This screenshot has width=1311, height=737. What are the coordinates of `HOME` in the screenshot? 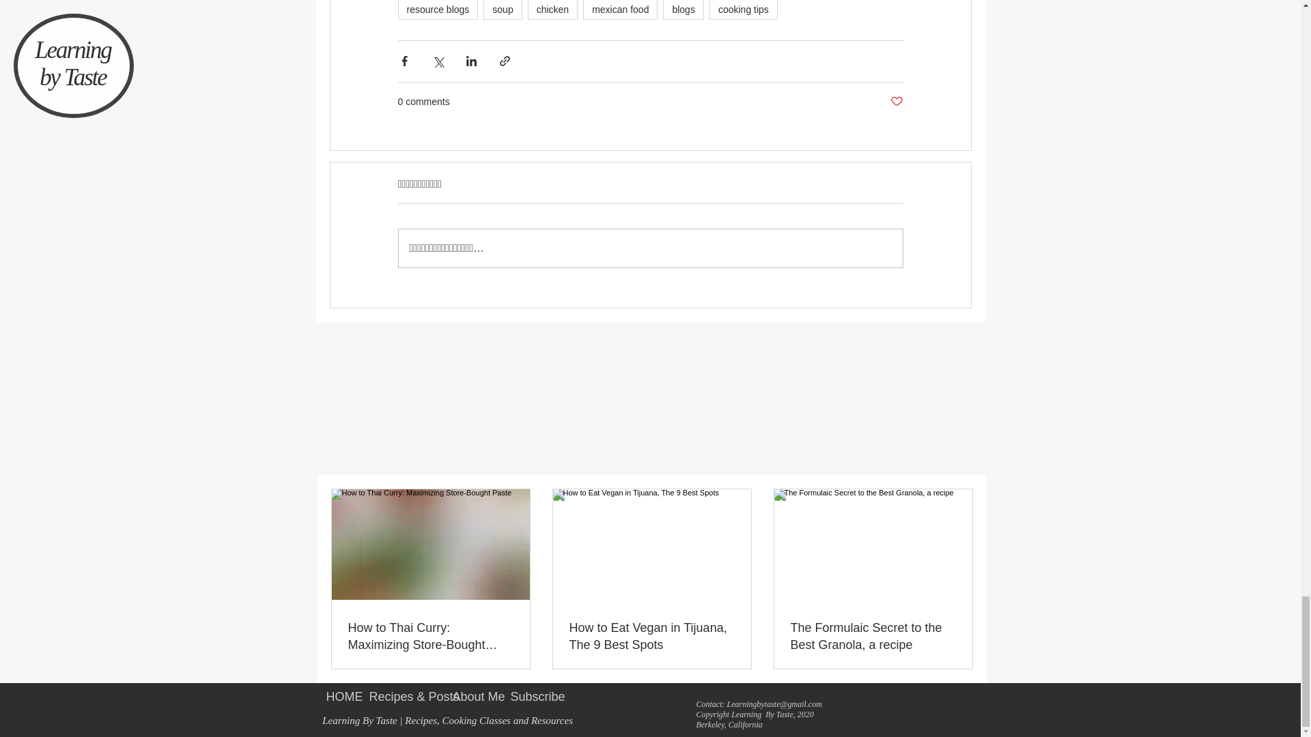 It's located at (337, 697).